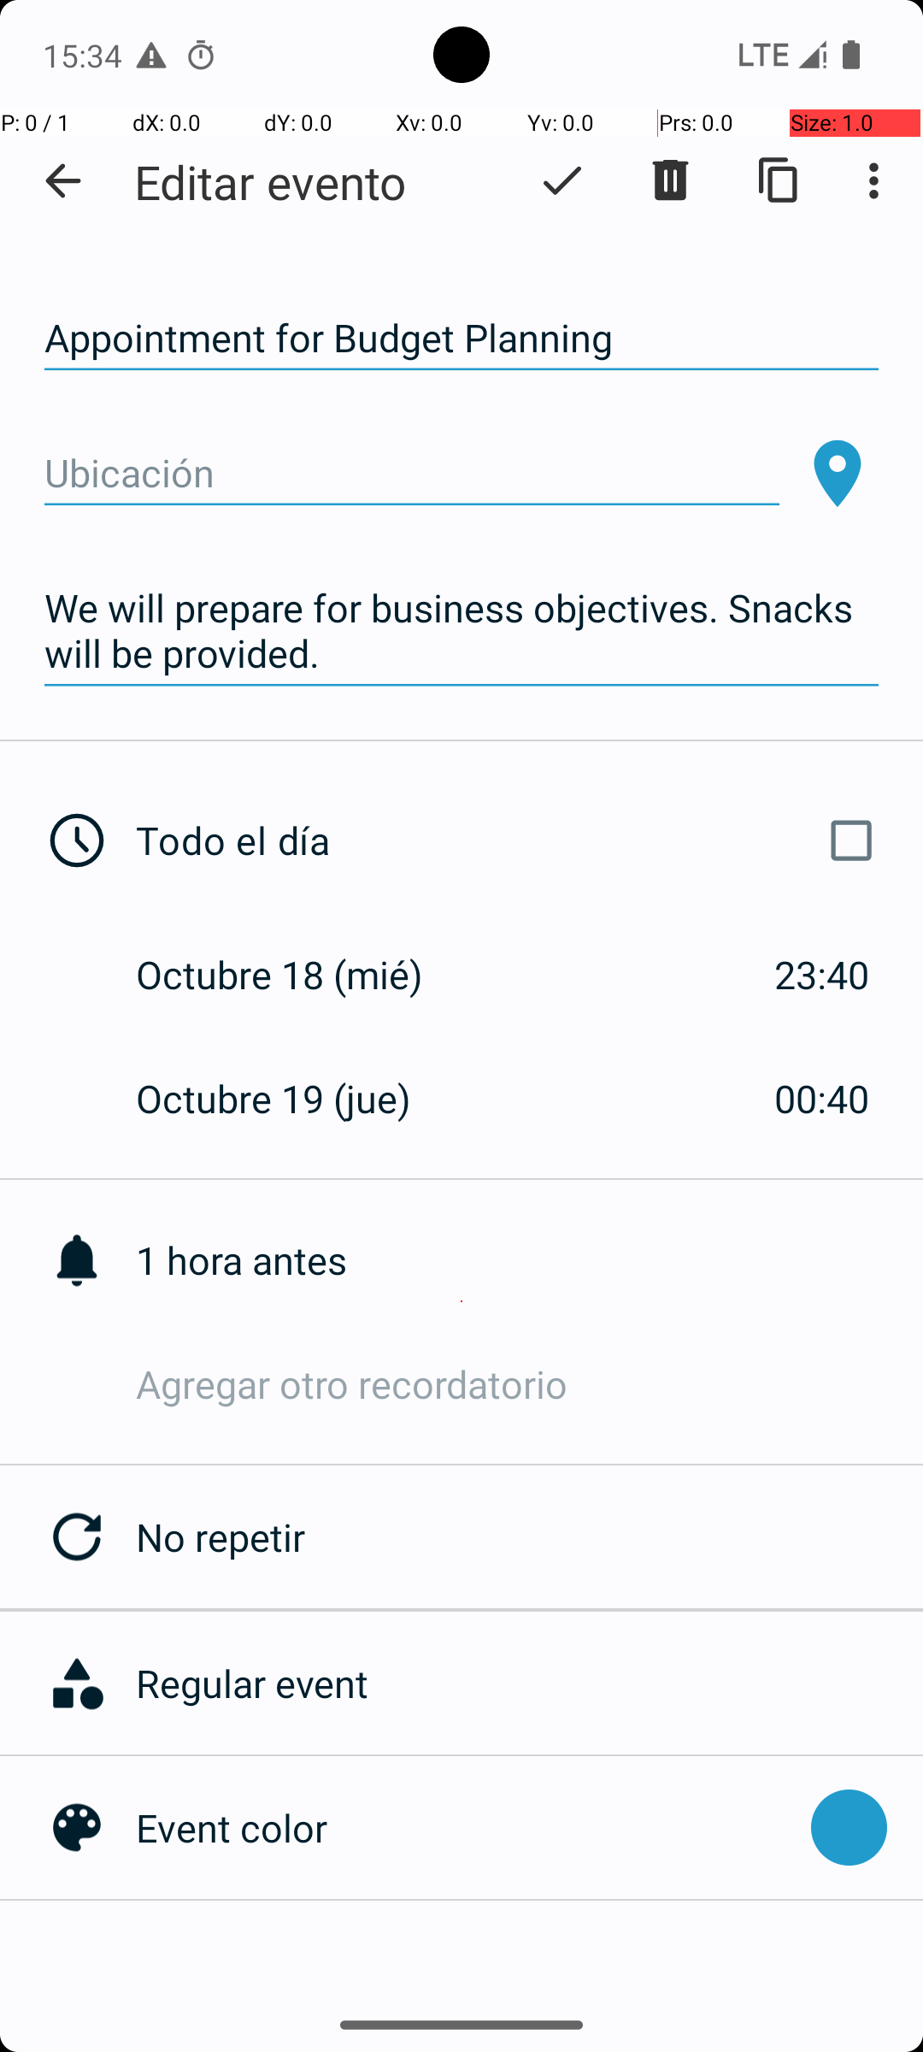  What do you see at coordinates (461, 631) in the screenshot?
I see `We will prepare for business objectives. Snacks will be provided.` at bounding box center [461, 631].